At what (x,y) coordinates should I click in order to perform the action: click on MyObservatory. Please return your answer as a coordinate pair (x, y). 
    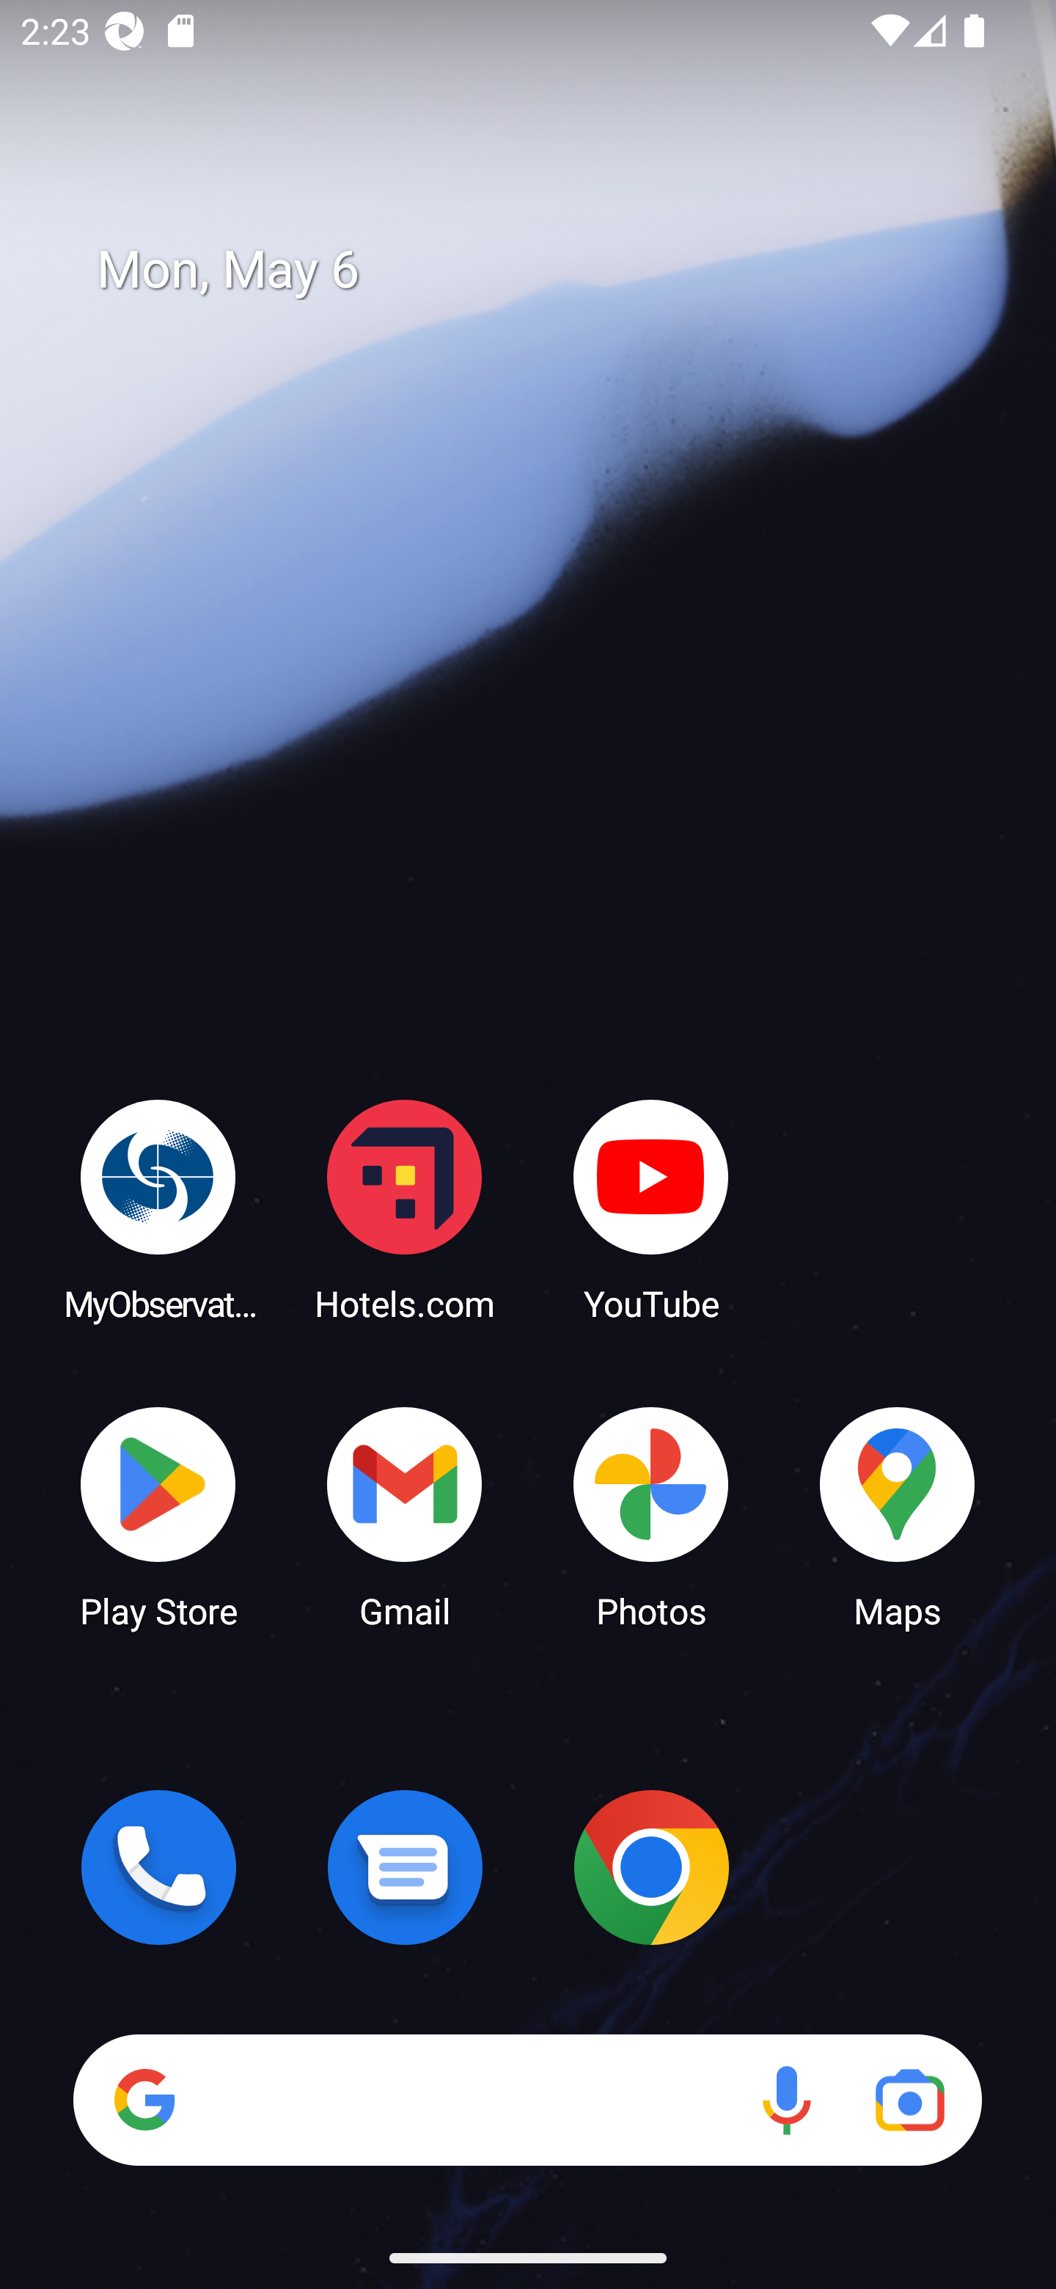
    Looking at the image, I should click on (158, 1209).